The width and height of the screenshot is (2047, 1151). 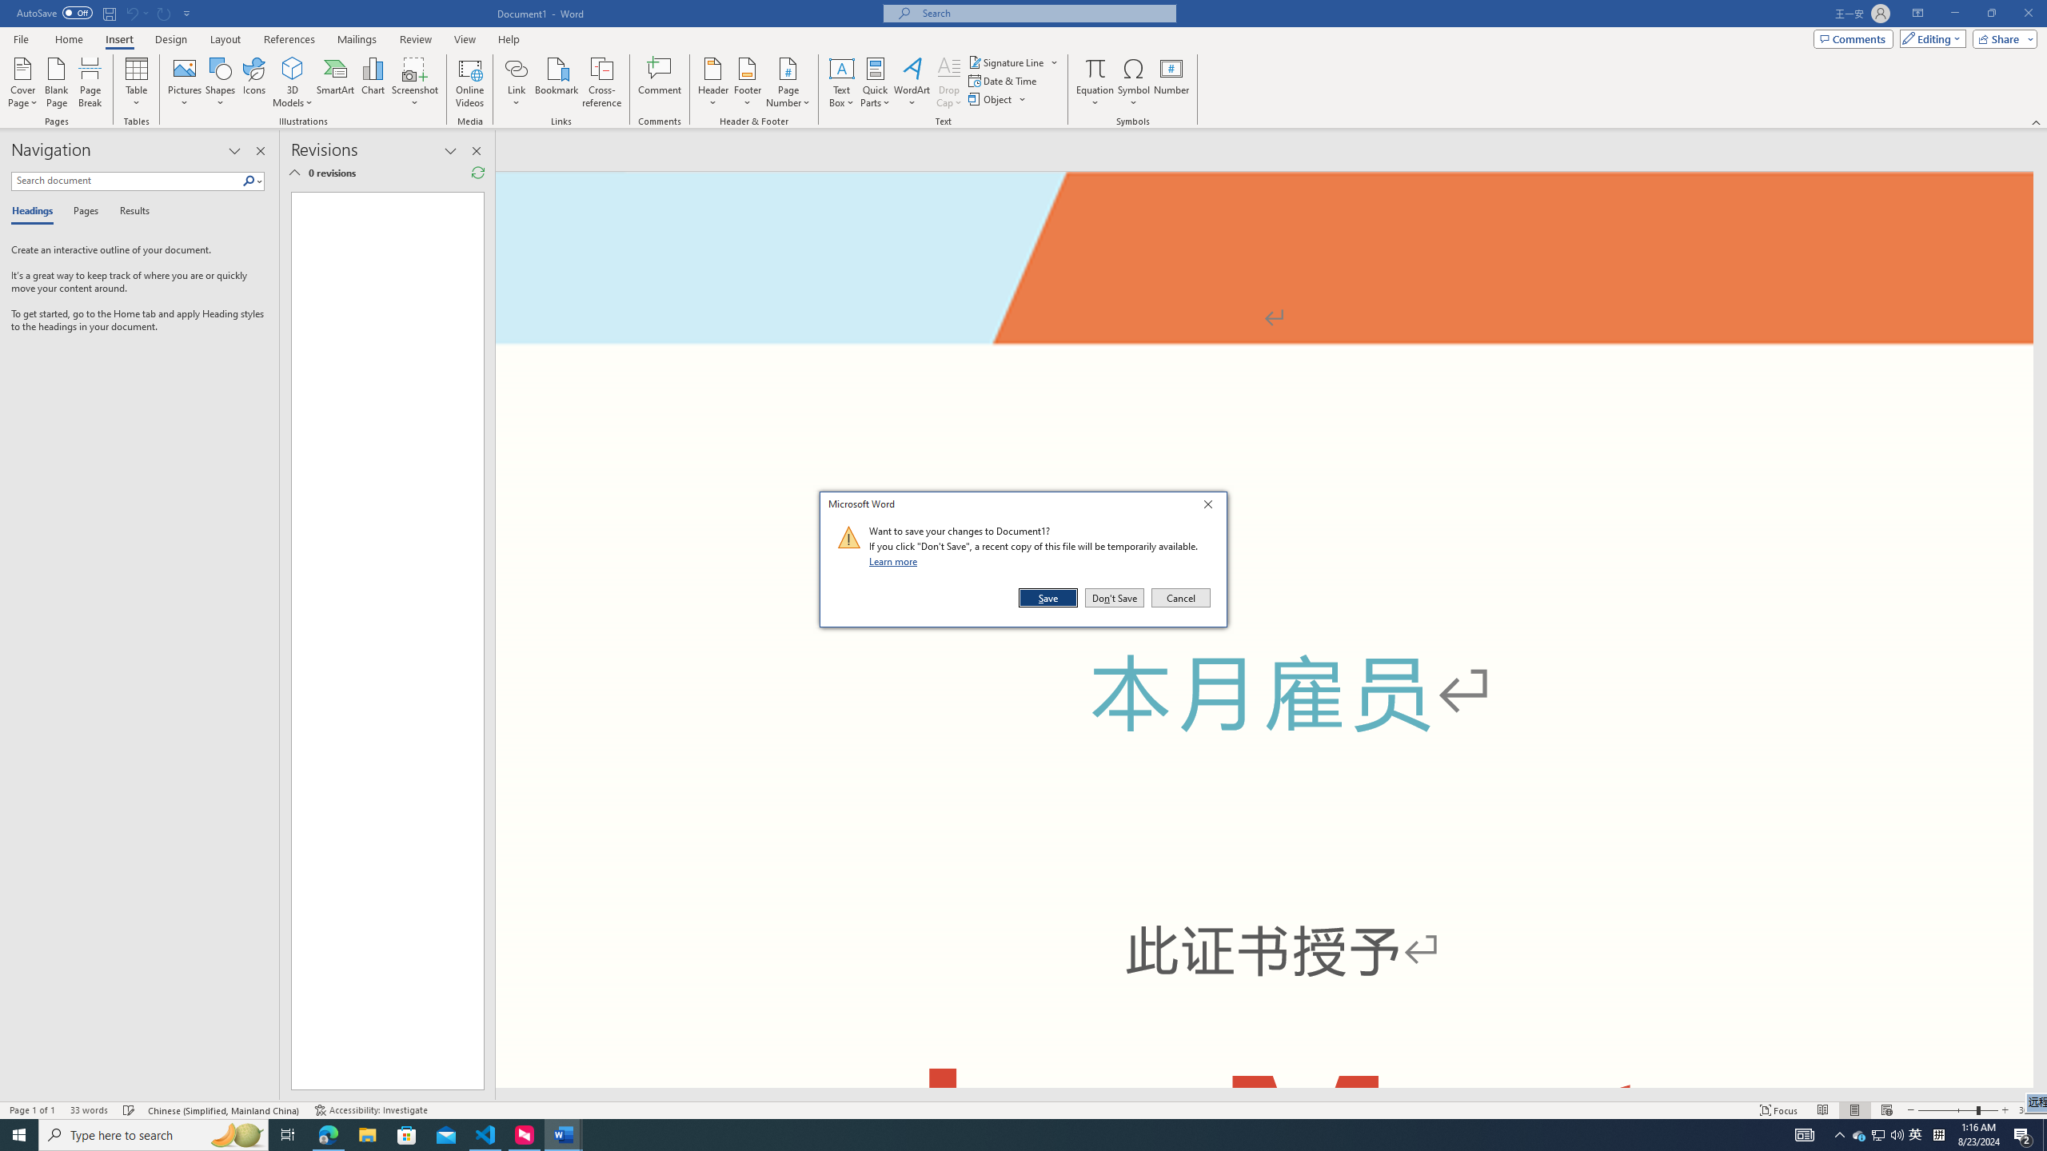 What do you see at coordinates (407, 1135) in the screenshot?
I see `Microsoft Store` at bounding box center [407, 1135].